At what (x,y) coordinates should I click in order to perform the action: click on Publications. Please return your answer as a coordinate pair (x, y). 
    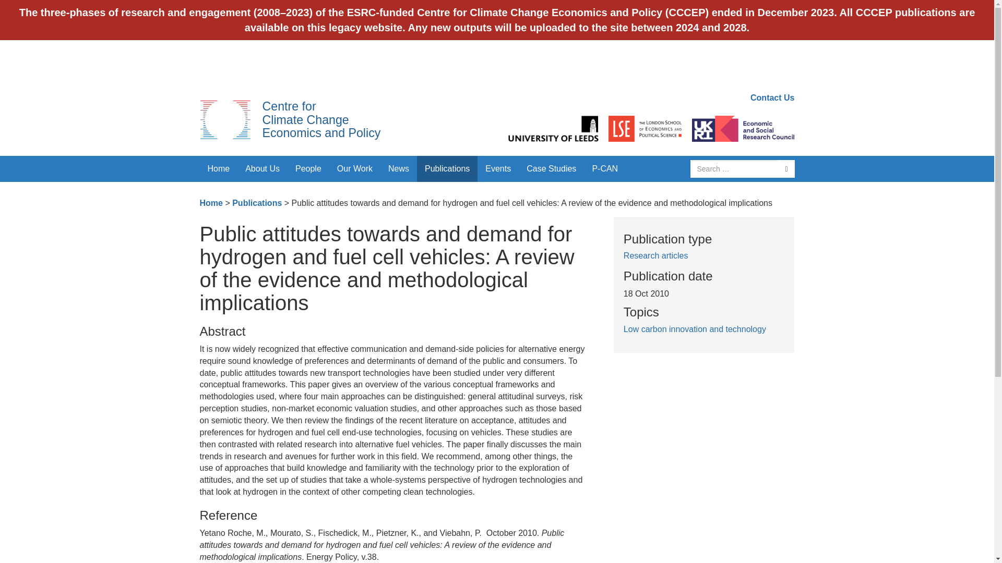
    Looking at the image, I should click on (257, 203).